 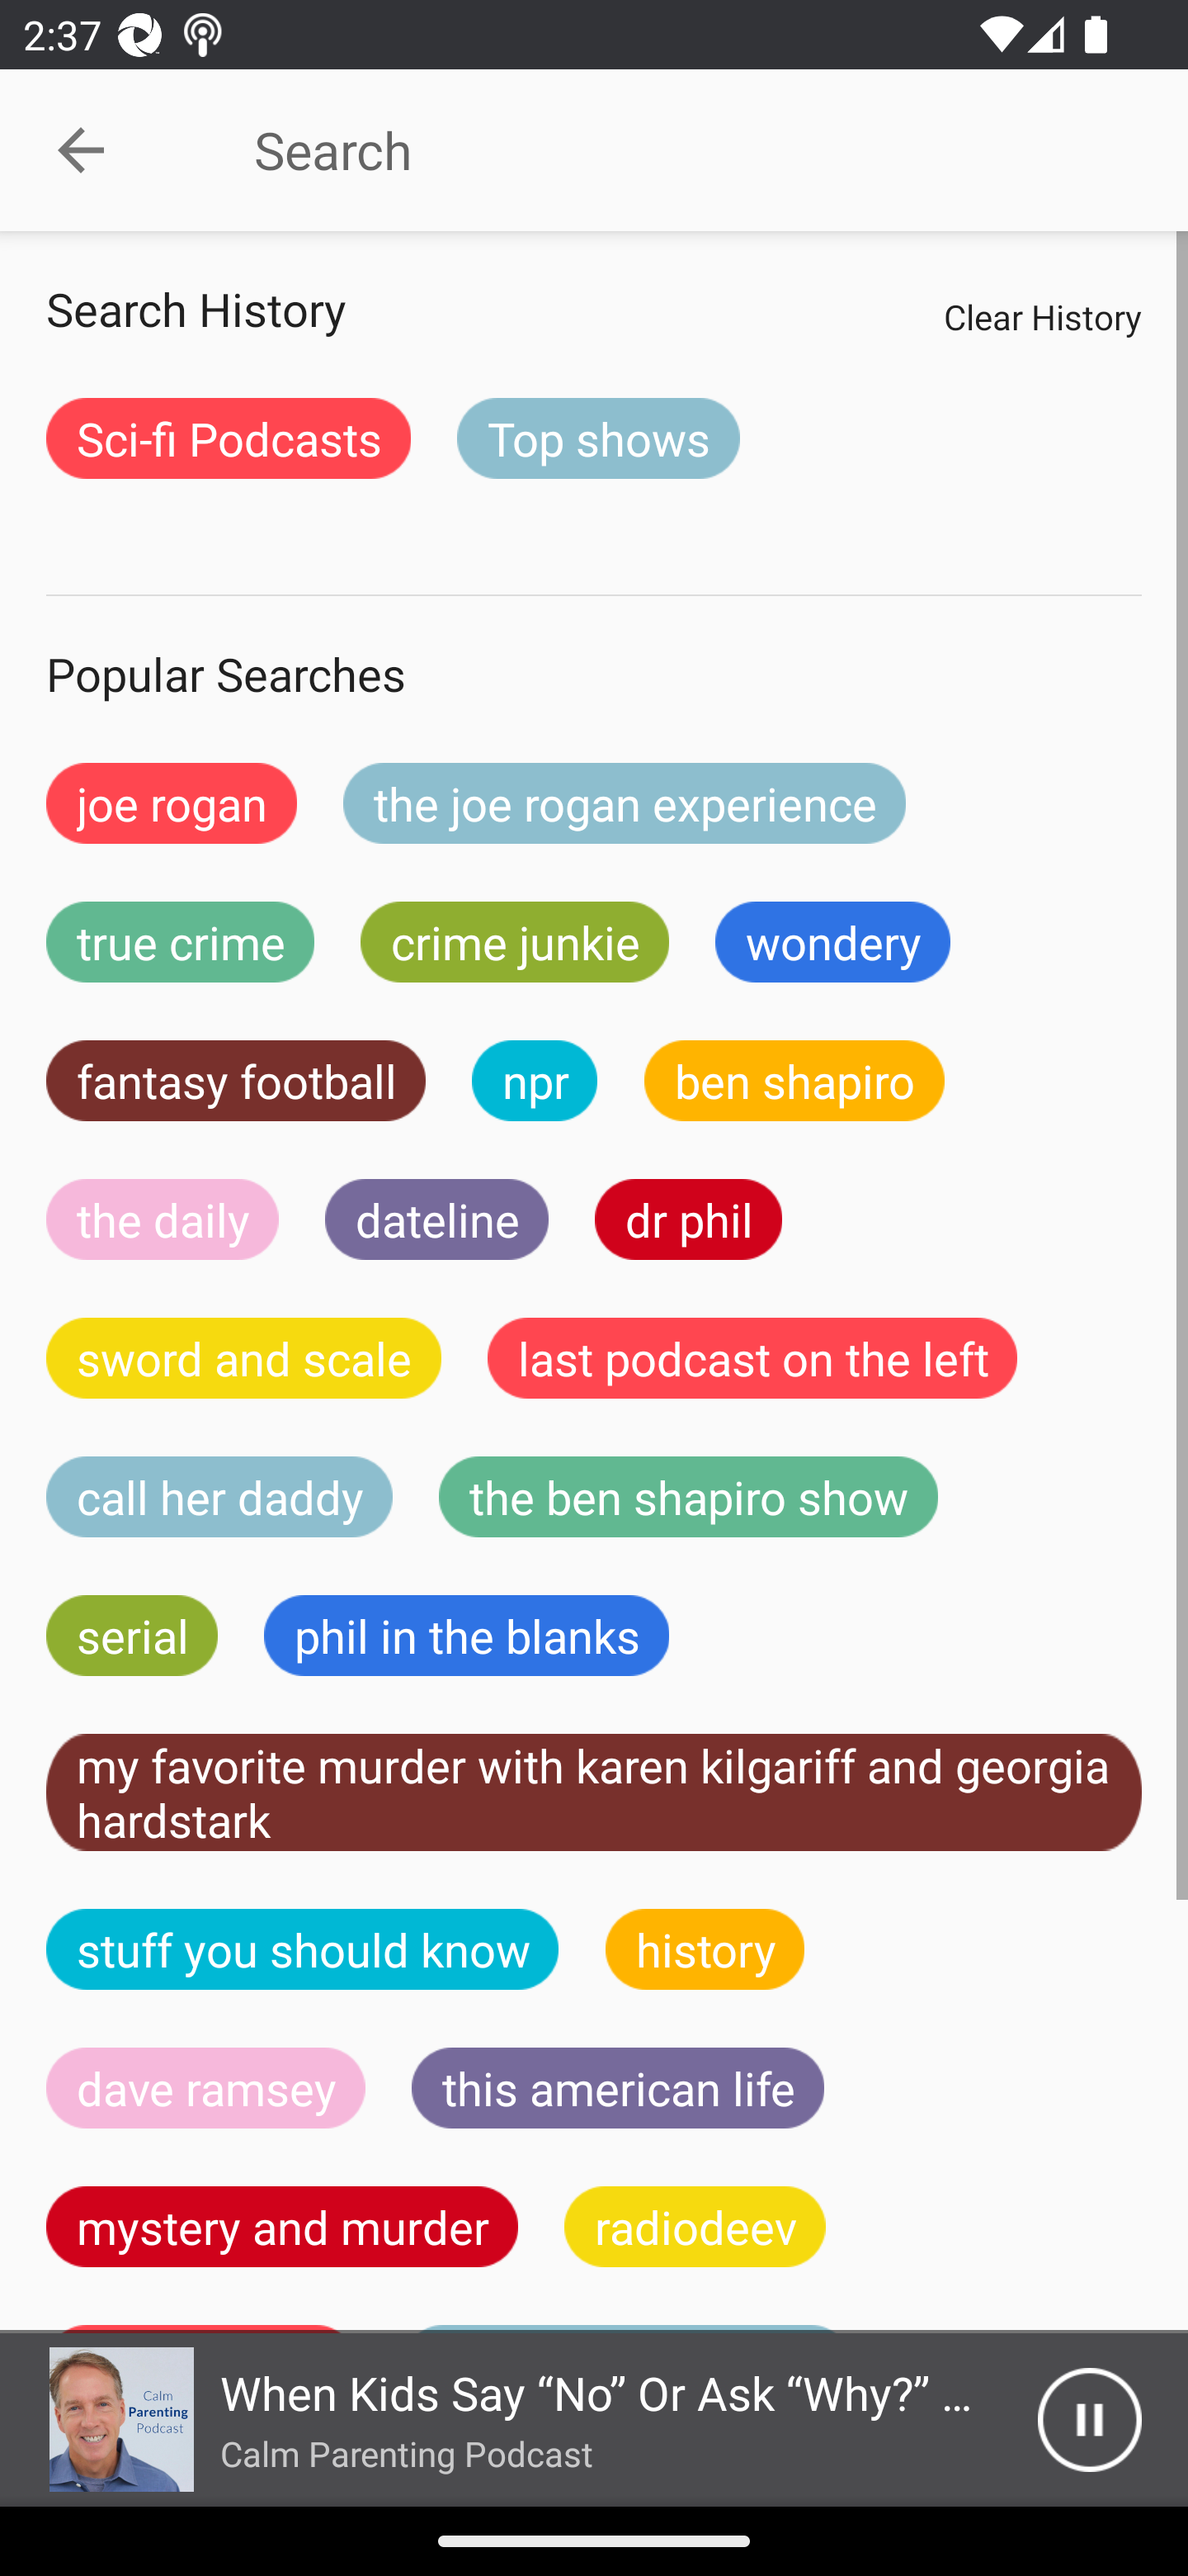 I want to click on serial, so click(x=132, y=1636).